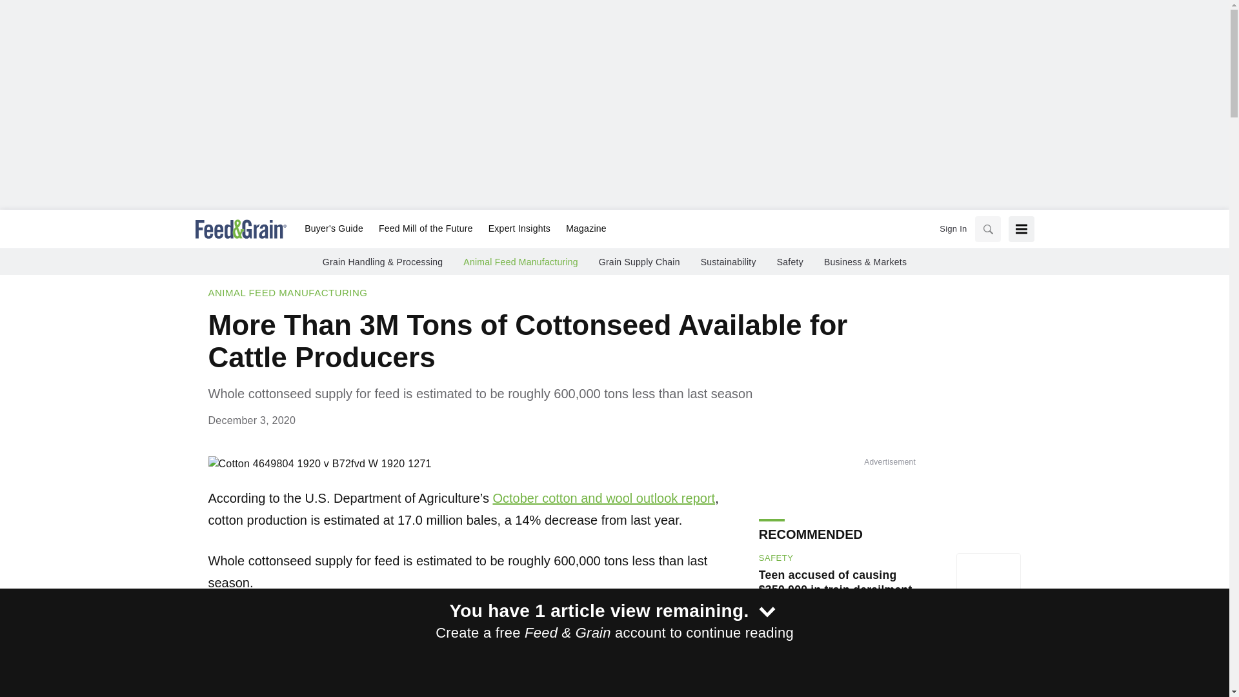 The width and height of the screenshot is (1239, 697). I want to click on Safety, so click(790, 262).